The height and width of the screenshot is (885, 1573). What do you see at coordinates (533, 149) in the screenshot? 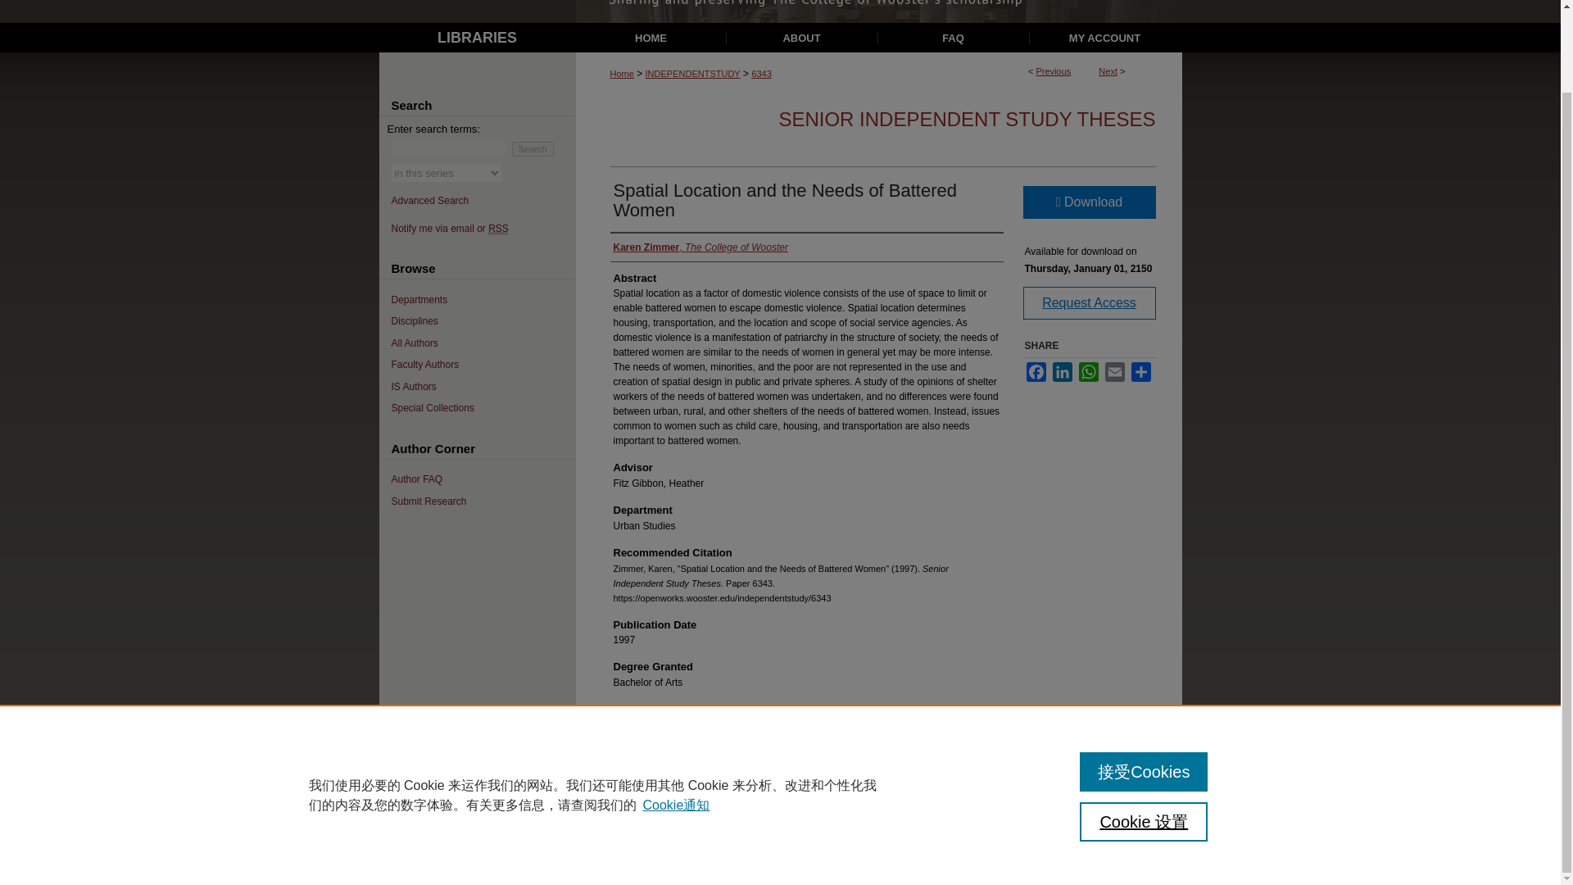
I see `Search` at bounding box center [533, 149].